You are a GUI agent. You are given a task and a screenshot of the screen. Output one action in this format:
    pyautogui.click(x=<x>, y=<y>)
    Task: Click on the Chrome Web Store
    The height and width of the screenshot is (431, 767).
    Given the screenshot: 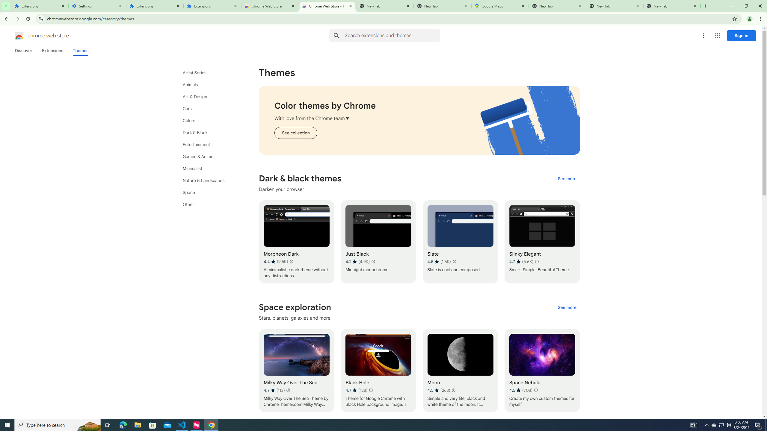 What is the action you would take?
    pyautogui.click(x=270, y=6)
    